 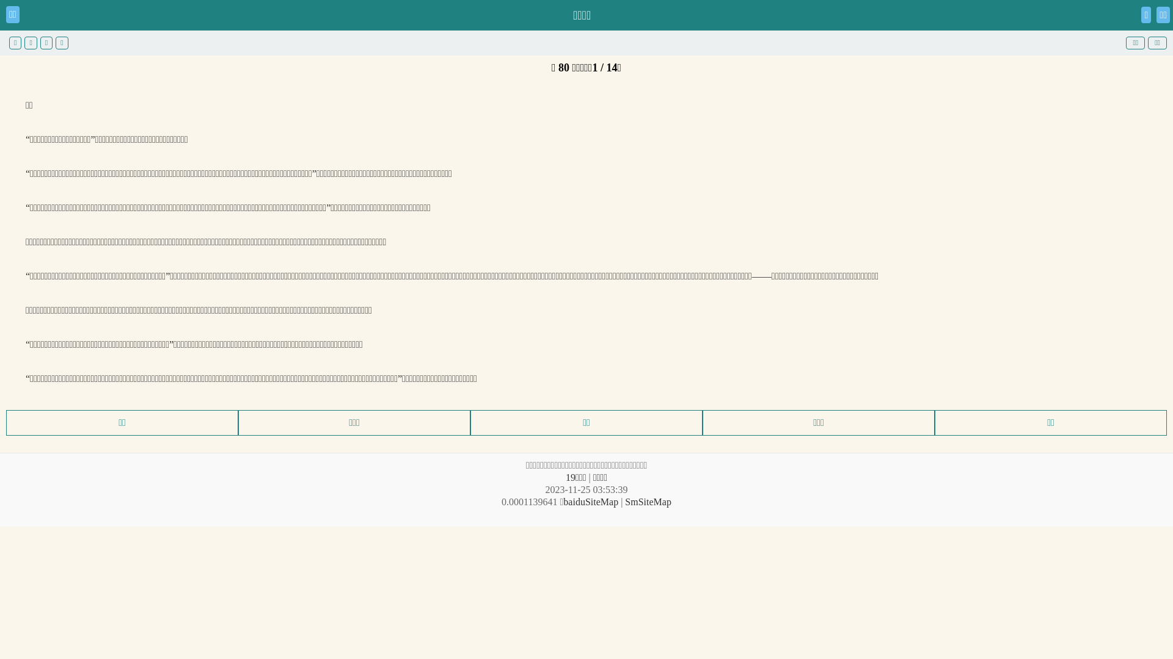 I want to click on baiduSiteMap, so click(x=591, y=502).